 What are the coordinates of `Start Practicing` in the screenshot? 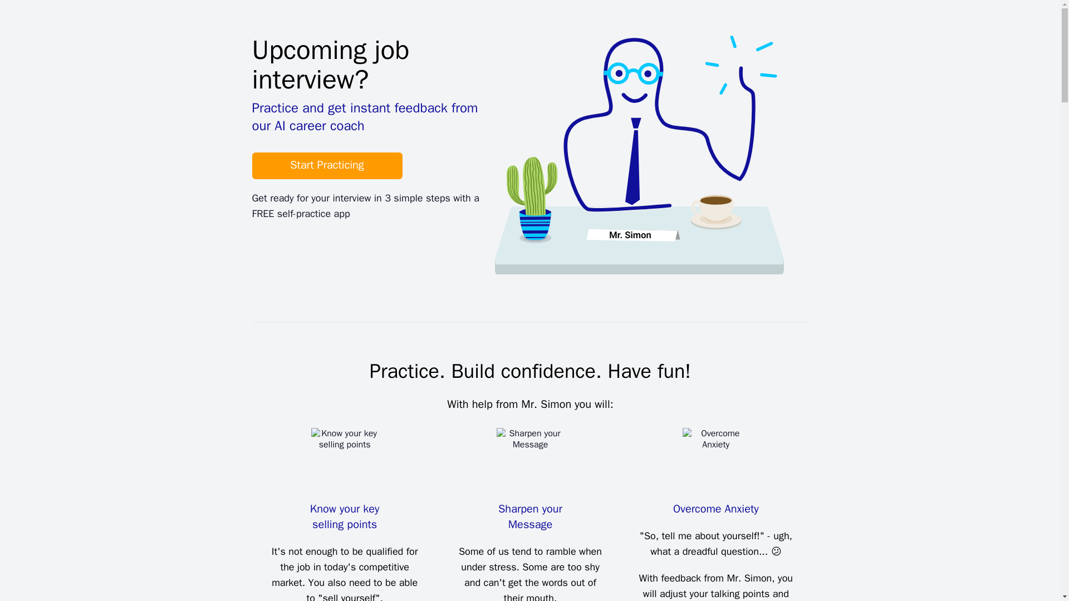 It's located at (326, 166).